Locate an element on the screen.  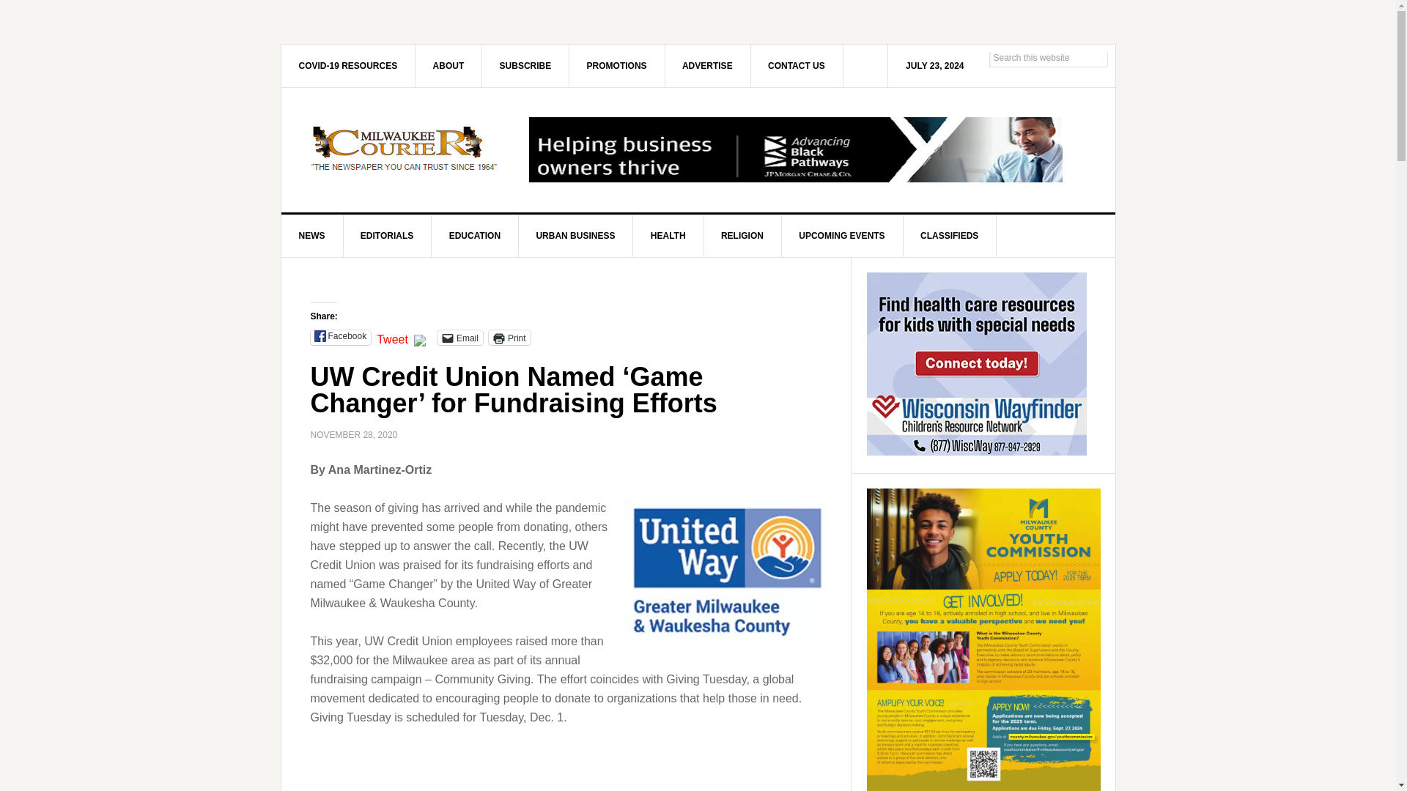
UPCOMING EVENTS is located at coordinates (841, 236).